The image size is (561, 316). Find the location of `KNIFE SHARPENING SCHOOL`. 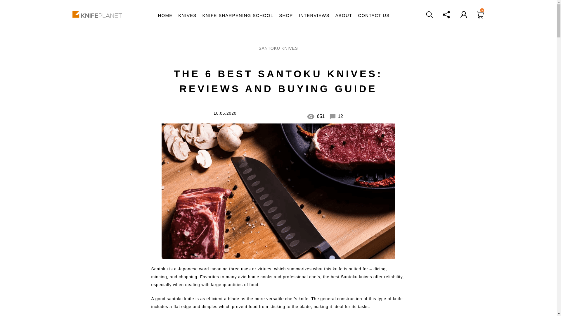

KNIFE SHARPENING SCHOOL is located at coordinates (238, 16).